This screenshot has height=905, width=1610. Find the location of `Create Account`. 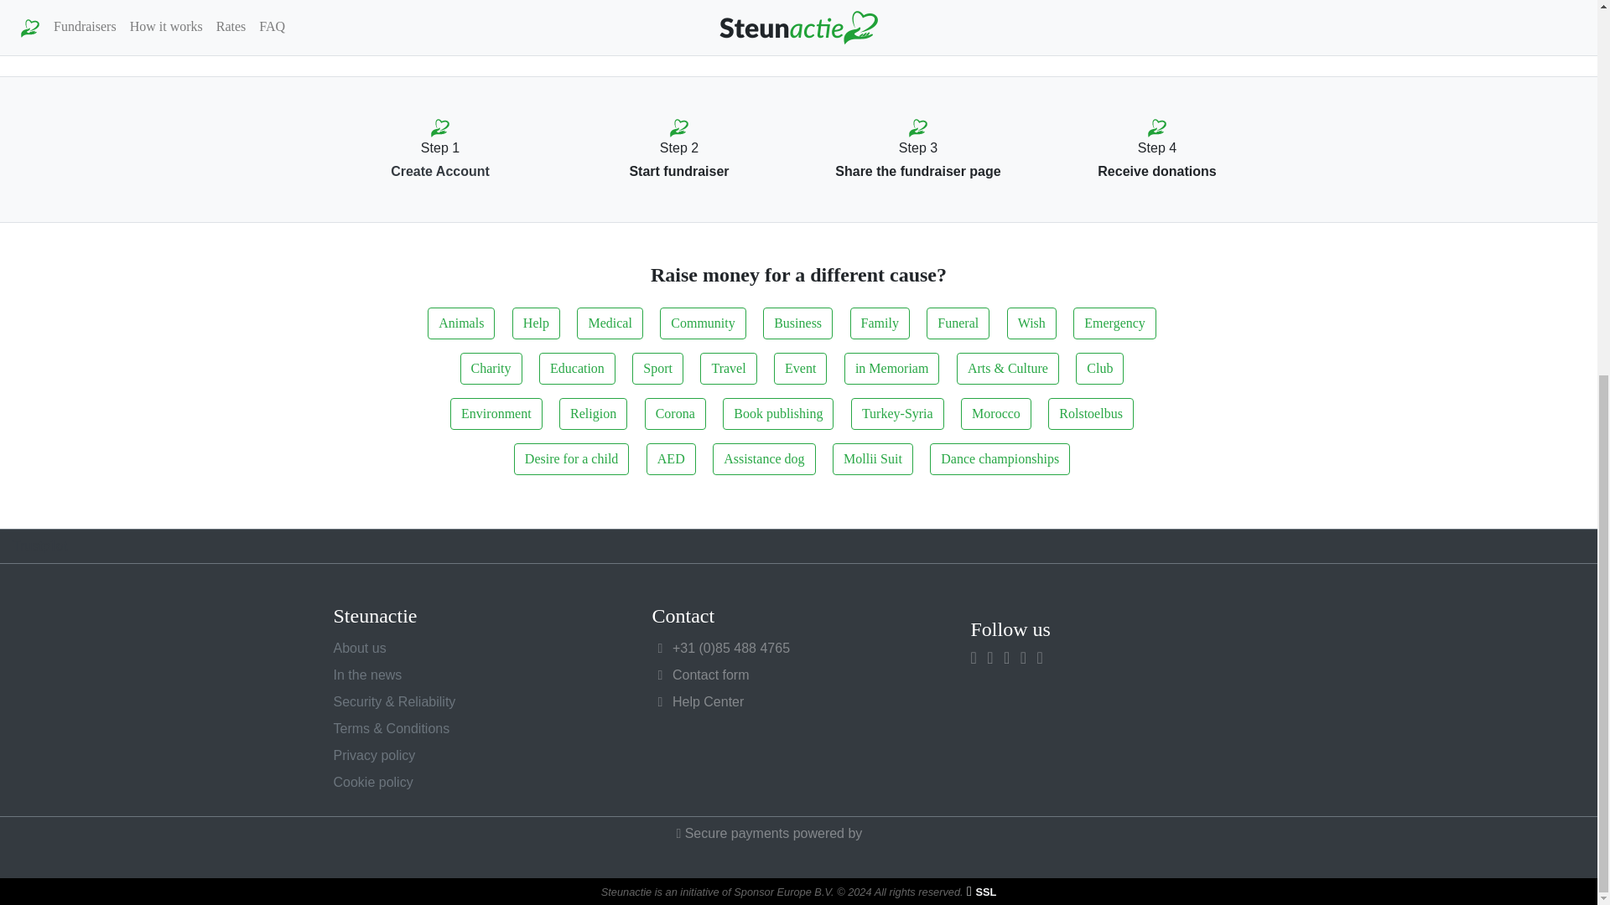

Create Account is located at coordinates (439, 171).